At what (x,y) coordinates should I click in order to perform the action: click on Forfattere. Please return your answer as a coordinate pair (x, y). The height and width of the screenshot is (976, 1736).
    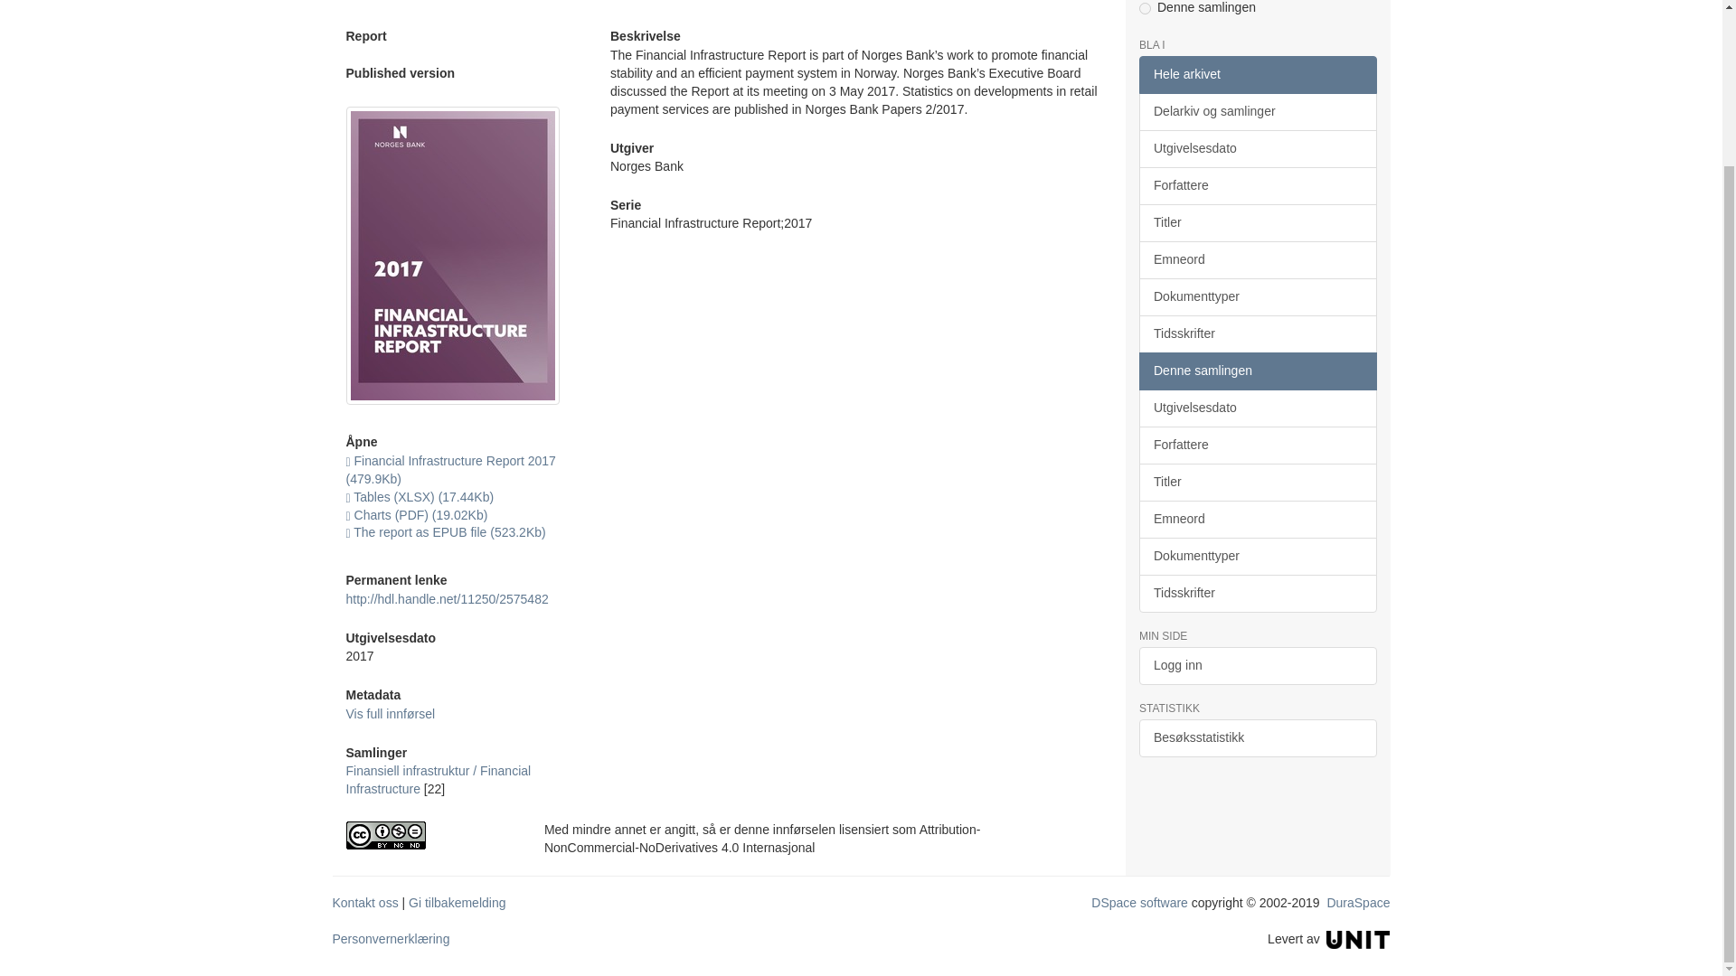
    Looking at the image, I should click on (1257, 185).